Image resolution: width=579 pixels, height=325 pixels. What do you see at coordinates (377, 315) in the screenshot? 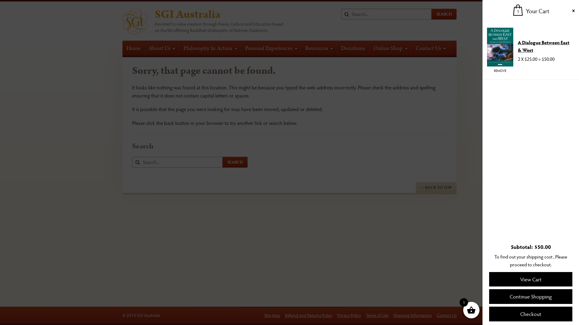
I see `Terms of Use` at bounding box center [377, 315].